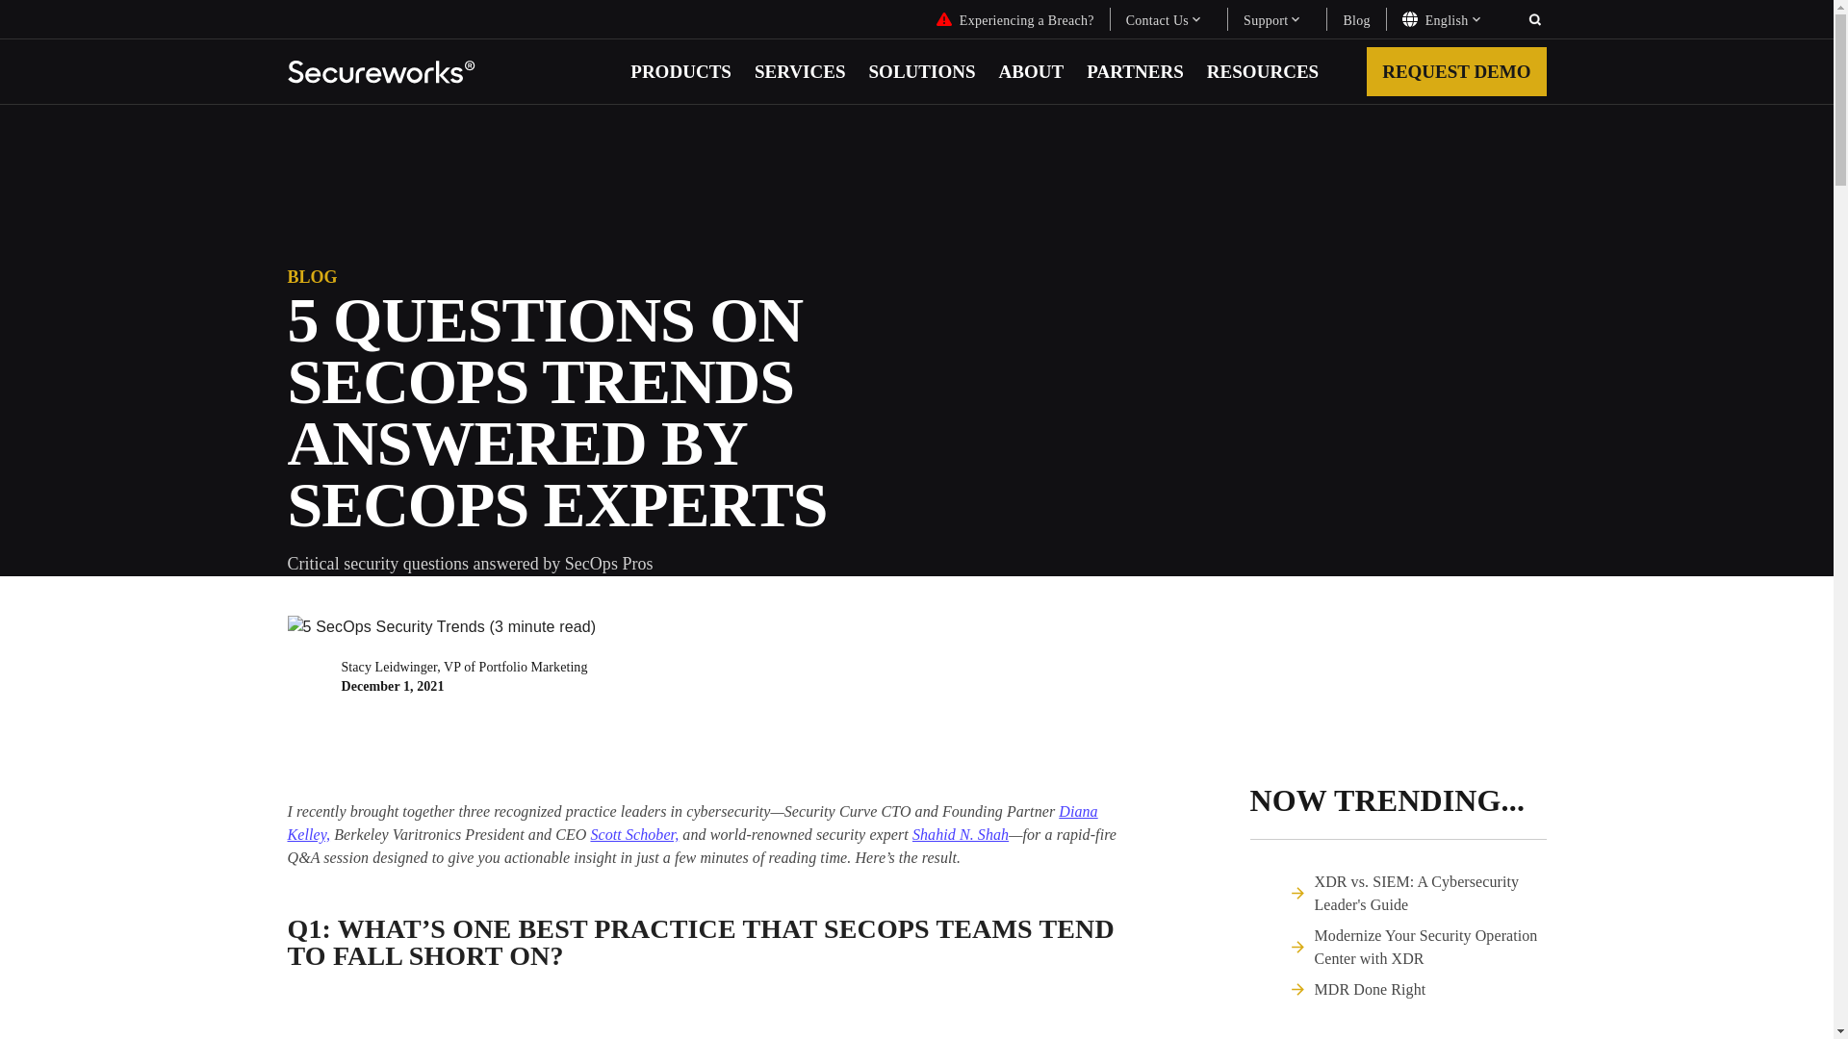 The height and width of the screenshot is (1039, 1848). What do you see at coordinates (1457, 19) in the screenshot?
I see `English` at bounding box center [1457, 19].